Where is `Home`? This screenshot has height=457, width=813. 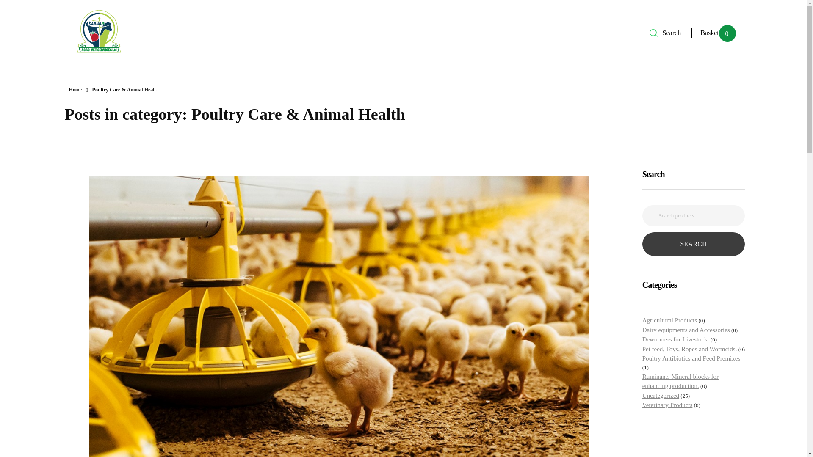
Home is located at coordinates (75, 90).